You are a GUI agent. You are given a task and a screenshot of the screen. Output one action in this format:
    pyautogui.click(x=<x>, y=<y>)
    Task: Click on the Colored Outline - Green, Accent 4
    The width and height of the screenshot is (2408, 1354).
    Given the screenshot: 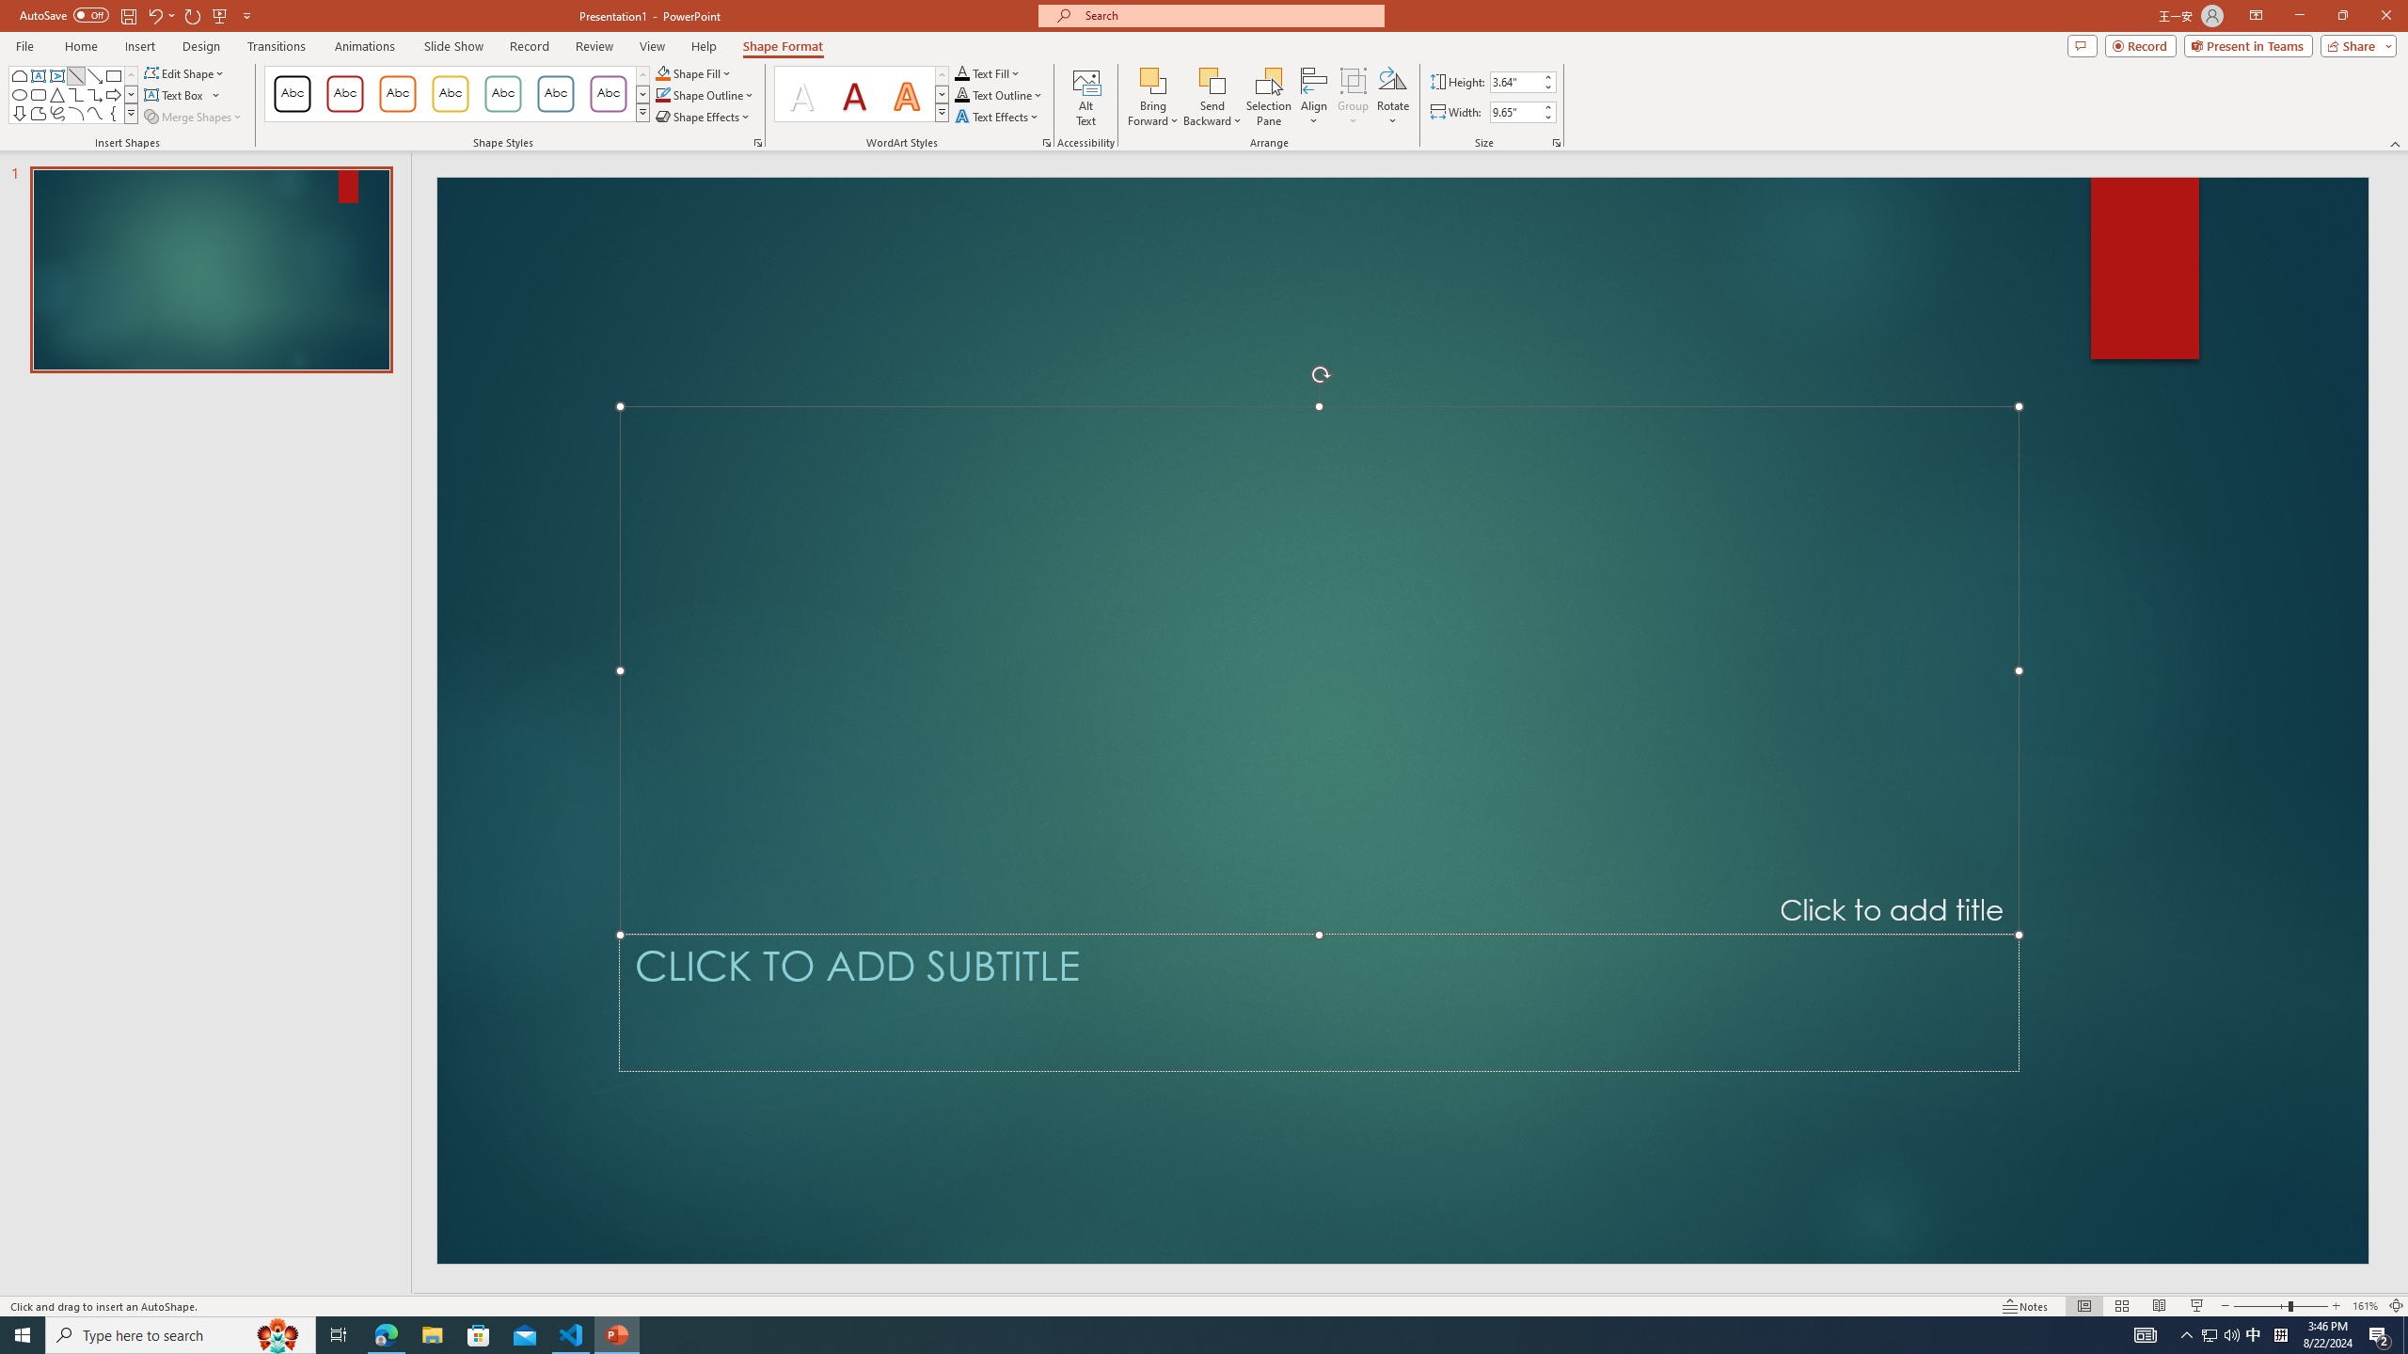 What is the action you would take?
    pyautogui.click(x=502, y=94)
    